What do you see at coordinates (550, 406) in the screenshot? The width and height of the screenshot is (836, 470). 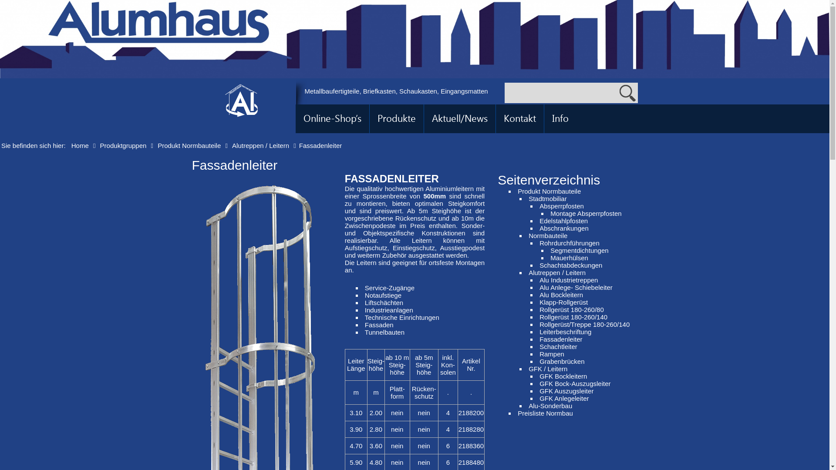 I see `Alu-Sonderbau` at bounding box center [550, 406].